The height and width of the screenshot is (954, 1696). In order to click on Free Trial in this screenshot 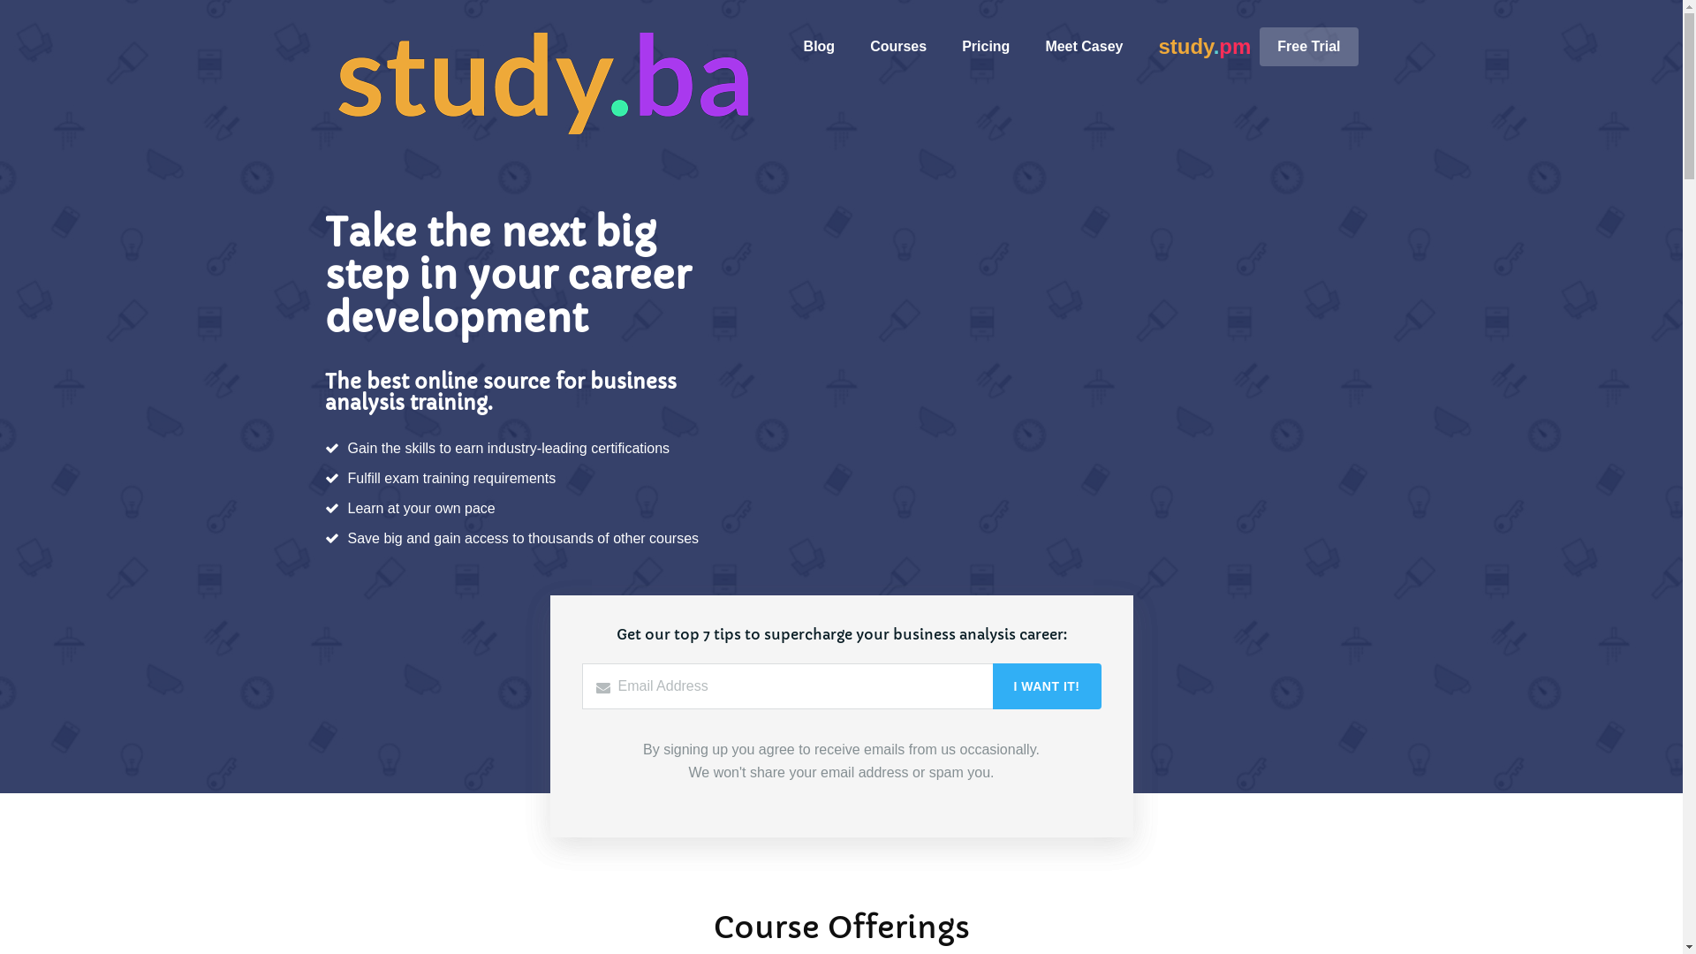, I will do `click(1309, 46)`.